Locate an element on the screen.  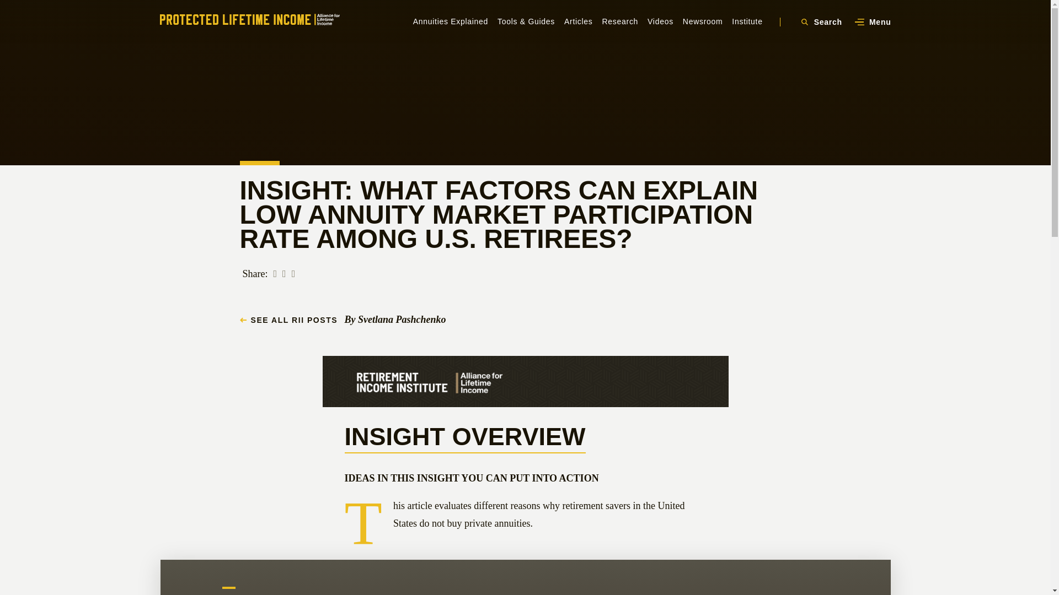
Newsroom is located at coordinates (703, 21).